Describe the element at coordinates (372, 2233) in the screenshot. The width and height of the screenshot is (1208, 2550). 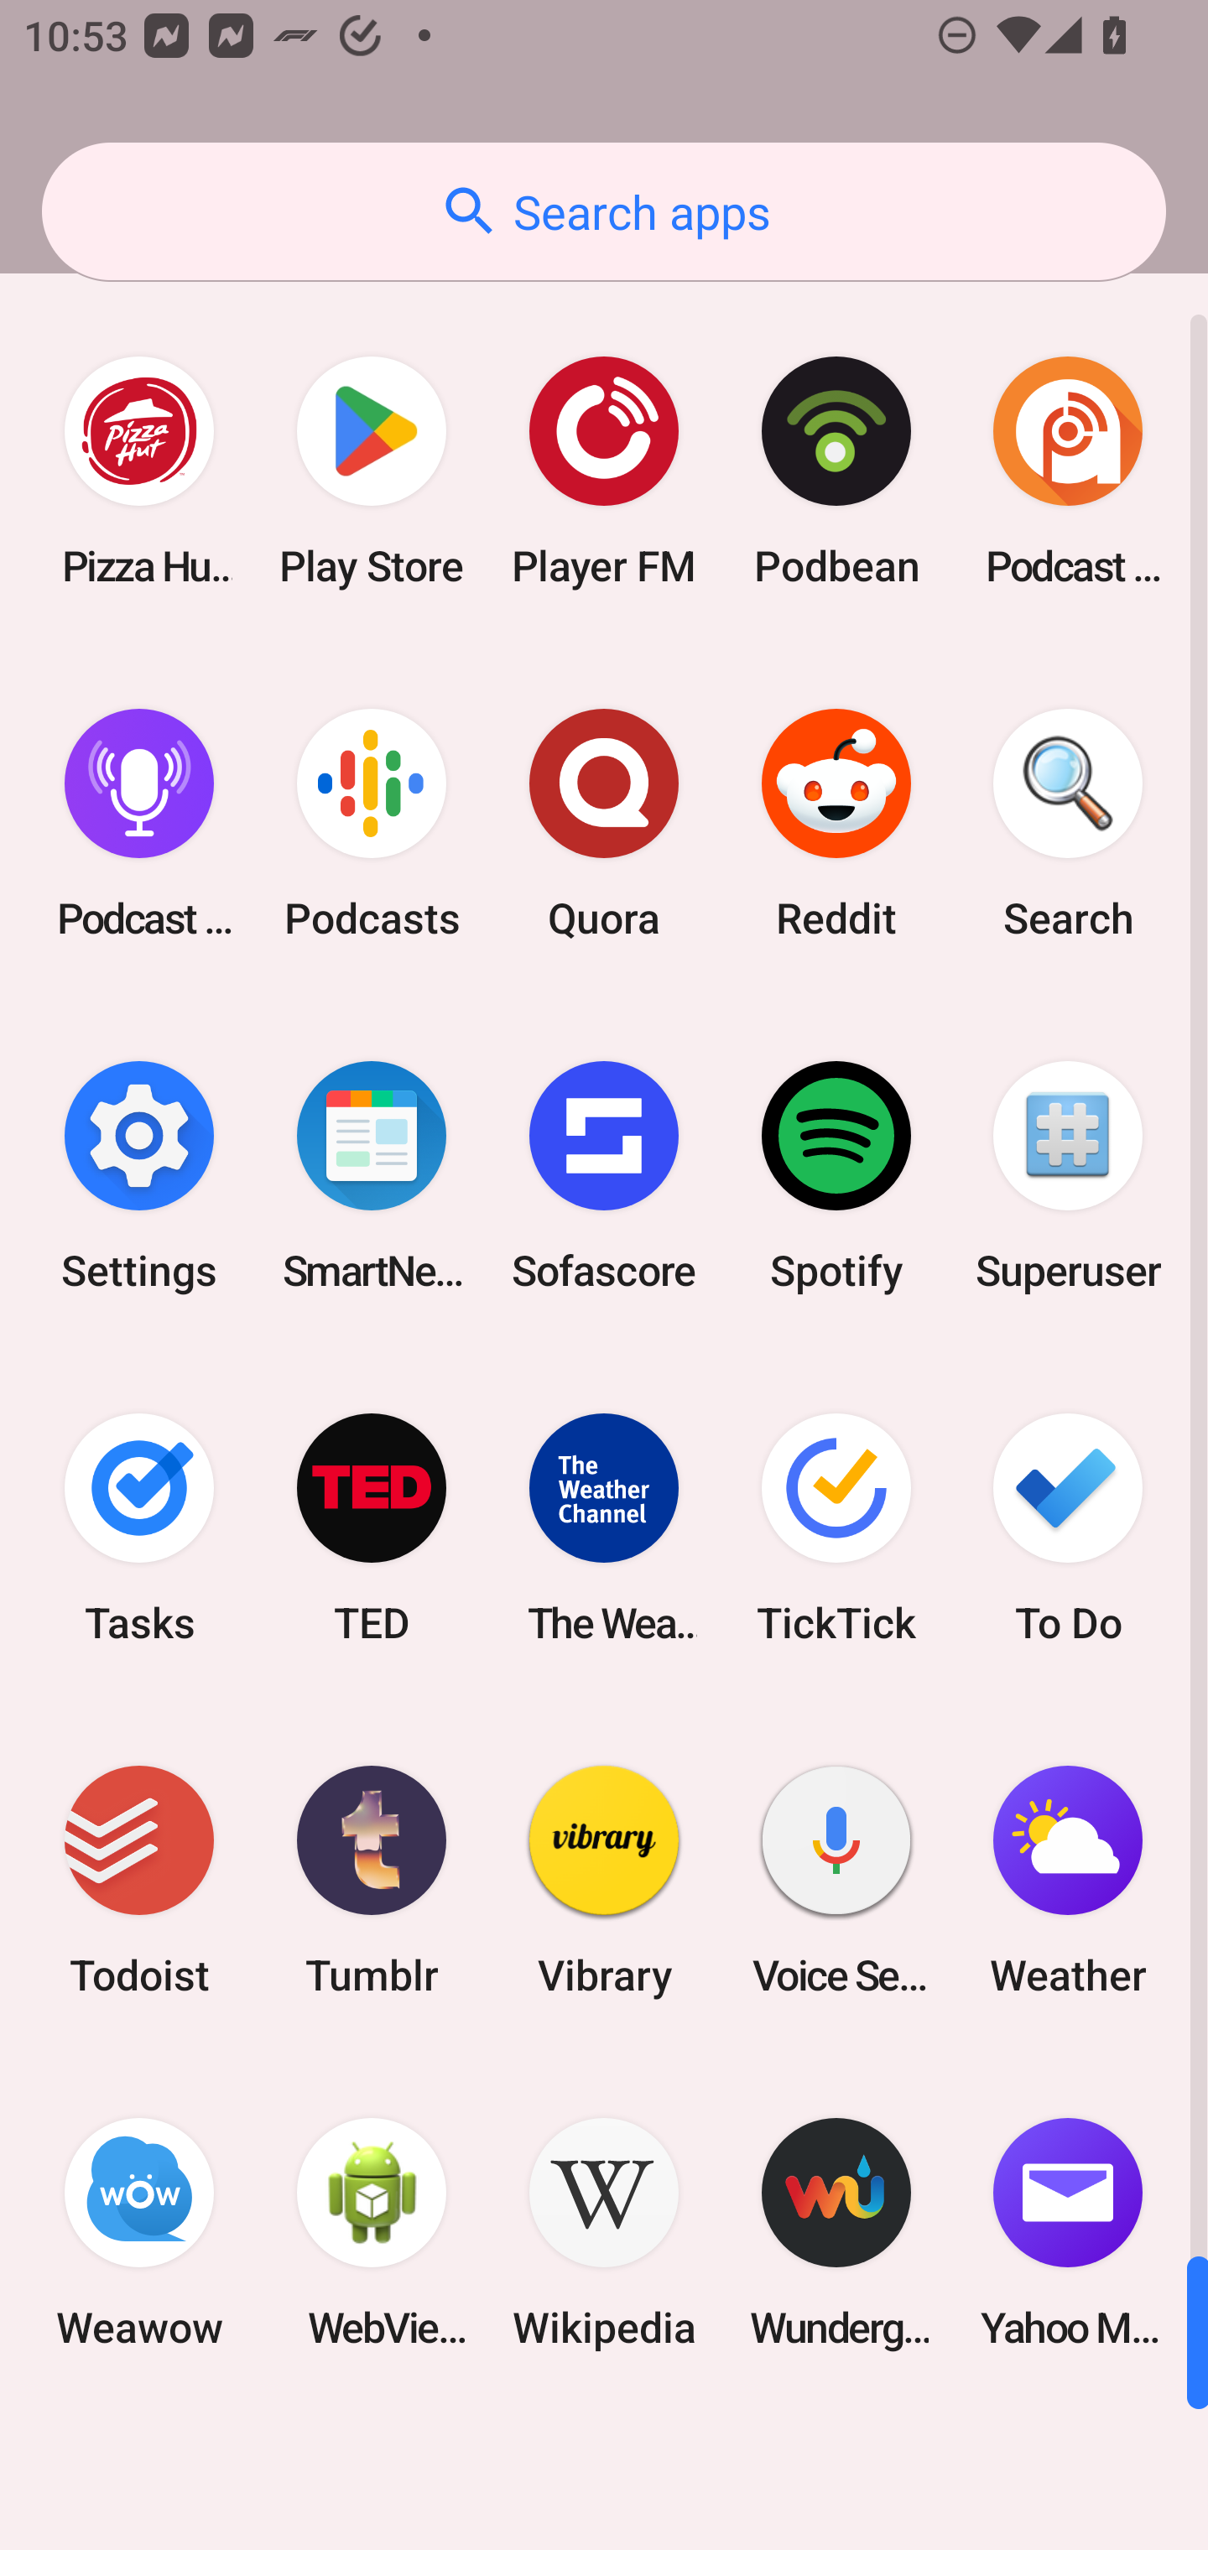
I see `WebView Browser Tester` at that location.